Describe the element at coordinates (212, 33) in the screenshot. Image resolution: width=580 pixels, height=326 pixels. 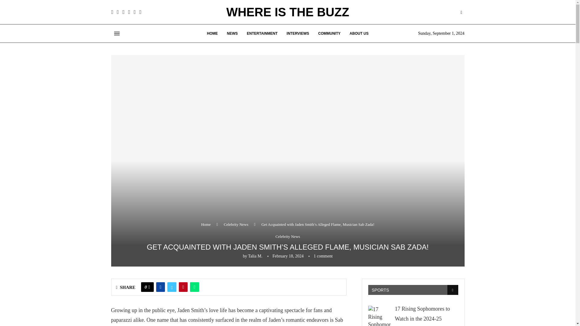
I see `HOME` at that location.